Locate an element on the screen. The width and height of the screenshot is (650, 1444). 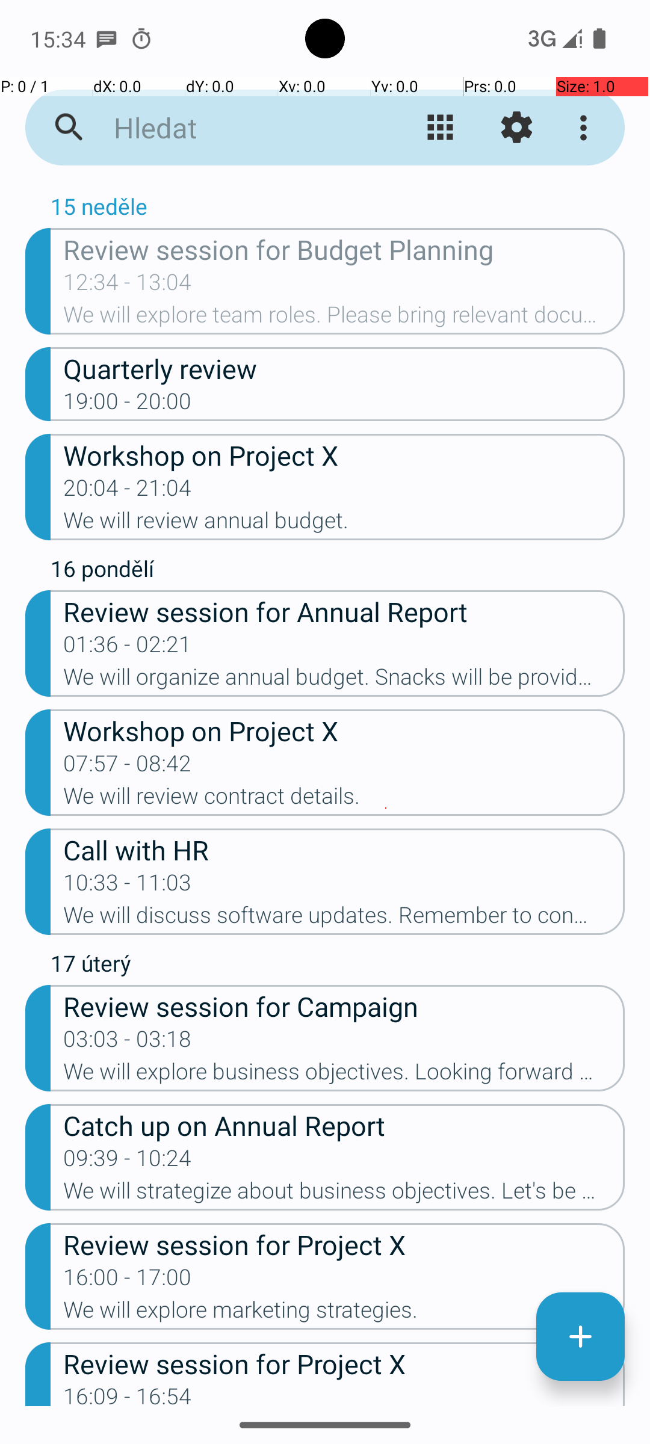
19:00 - 20:00 is located at coordinates (128, 405).